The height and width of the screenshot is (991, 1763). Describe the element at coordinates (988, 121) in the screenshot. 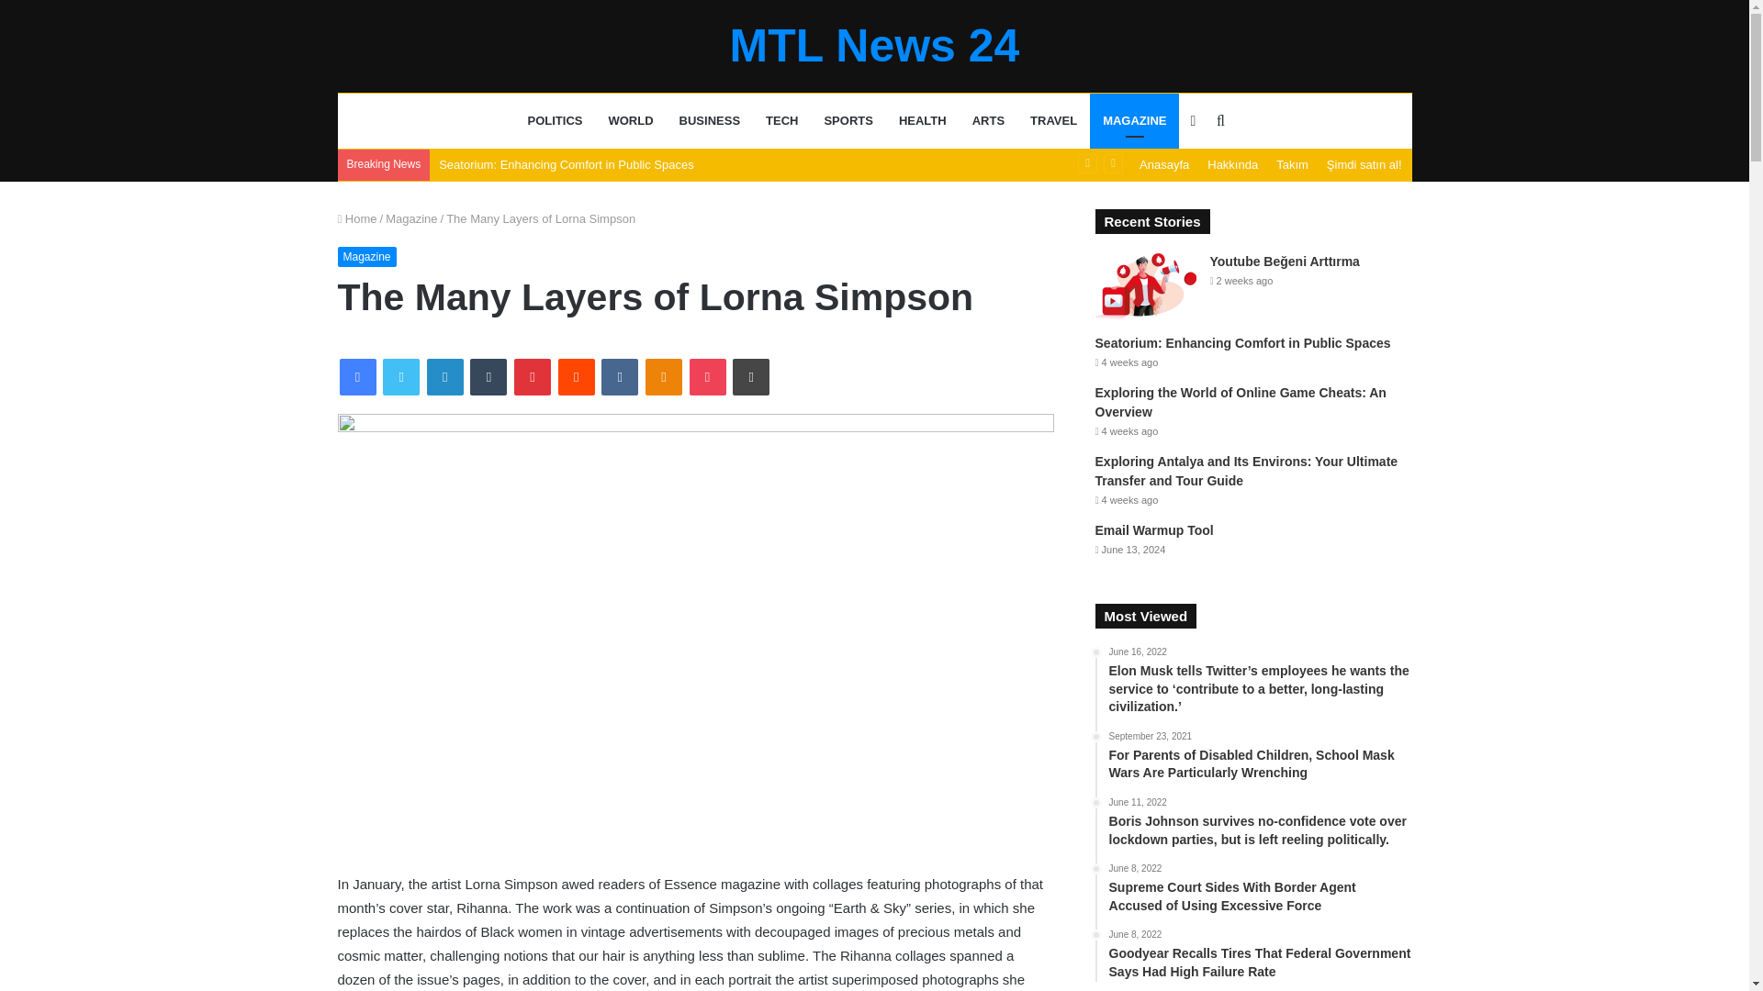

I see `ARTS` at that location.